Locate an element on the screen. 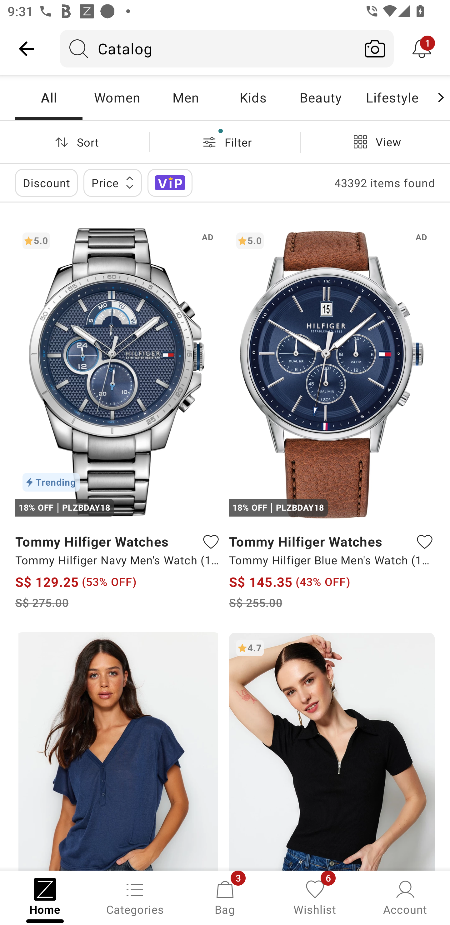  Categories is located at coordinates (135, 897).